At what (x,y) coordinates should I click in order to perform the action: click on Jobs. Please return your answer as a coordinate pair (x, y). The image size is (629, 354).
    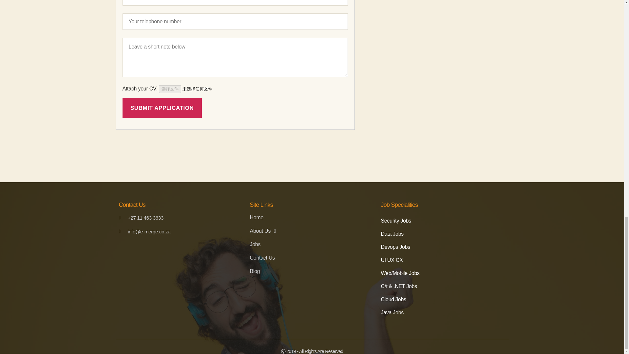
    Looking at the image, I should click on (312, 245).